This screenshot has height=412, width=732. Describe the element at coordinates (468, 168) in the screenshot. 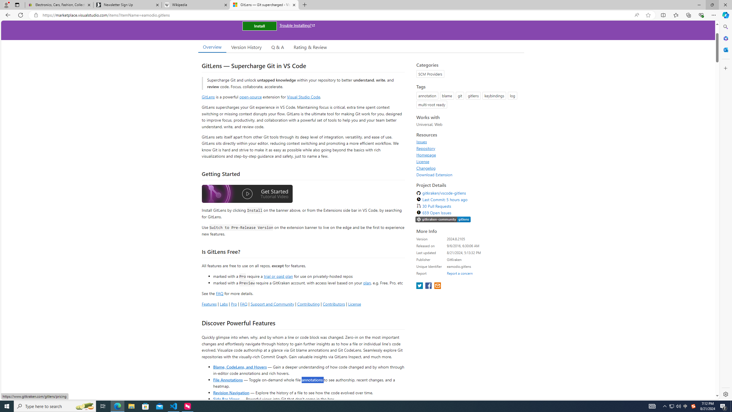

I see `Changelog` at that location.